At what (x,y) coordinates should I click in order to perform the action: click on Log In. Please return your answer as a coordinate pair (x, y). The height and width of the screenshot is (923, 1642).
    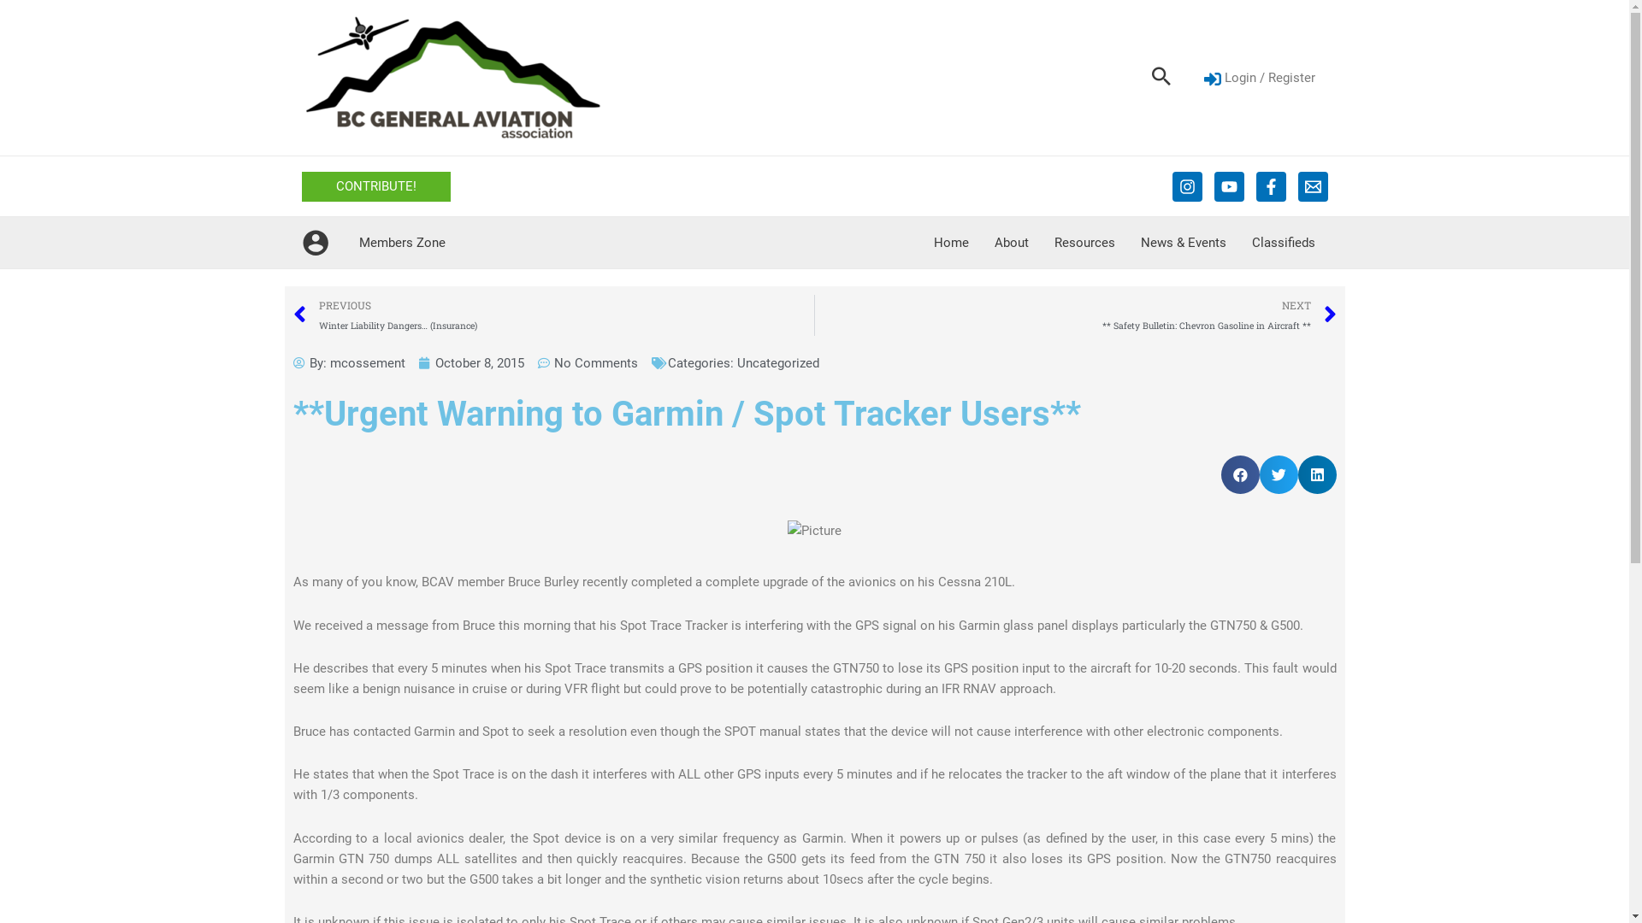
    Looking at the image, I should click on (785, 708).